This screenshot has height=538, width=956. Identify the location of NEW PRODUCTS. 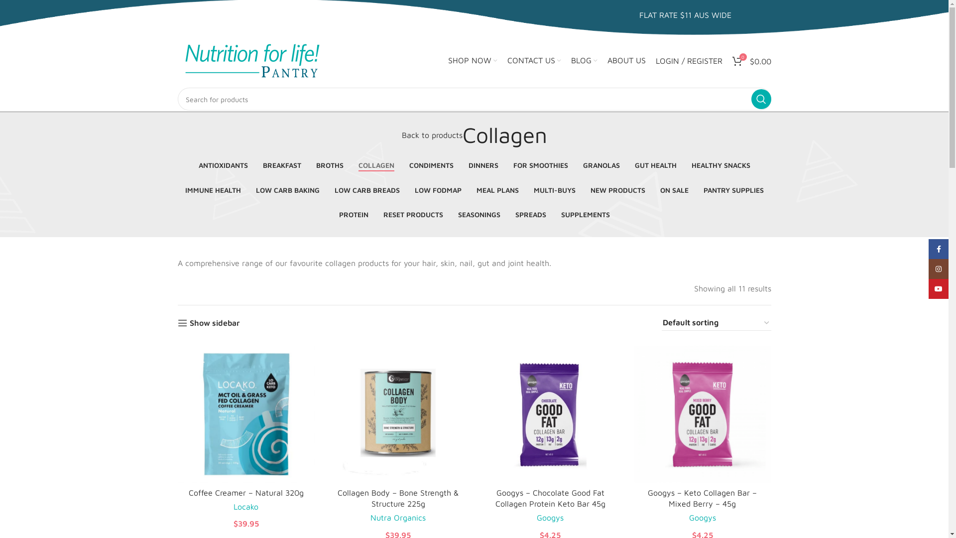
(618, 190).